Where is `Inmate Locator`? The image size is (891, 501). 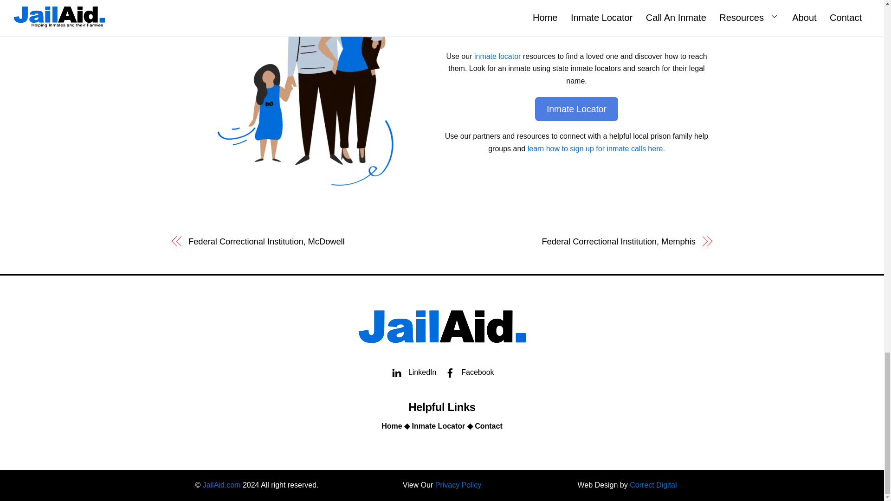 Inmate Locator is located at coordinates (438, 426).